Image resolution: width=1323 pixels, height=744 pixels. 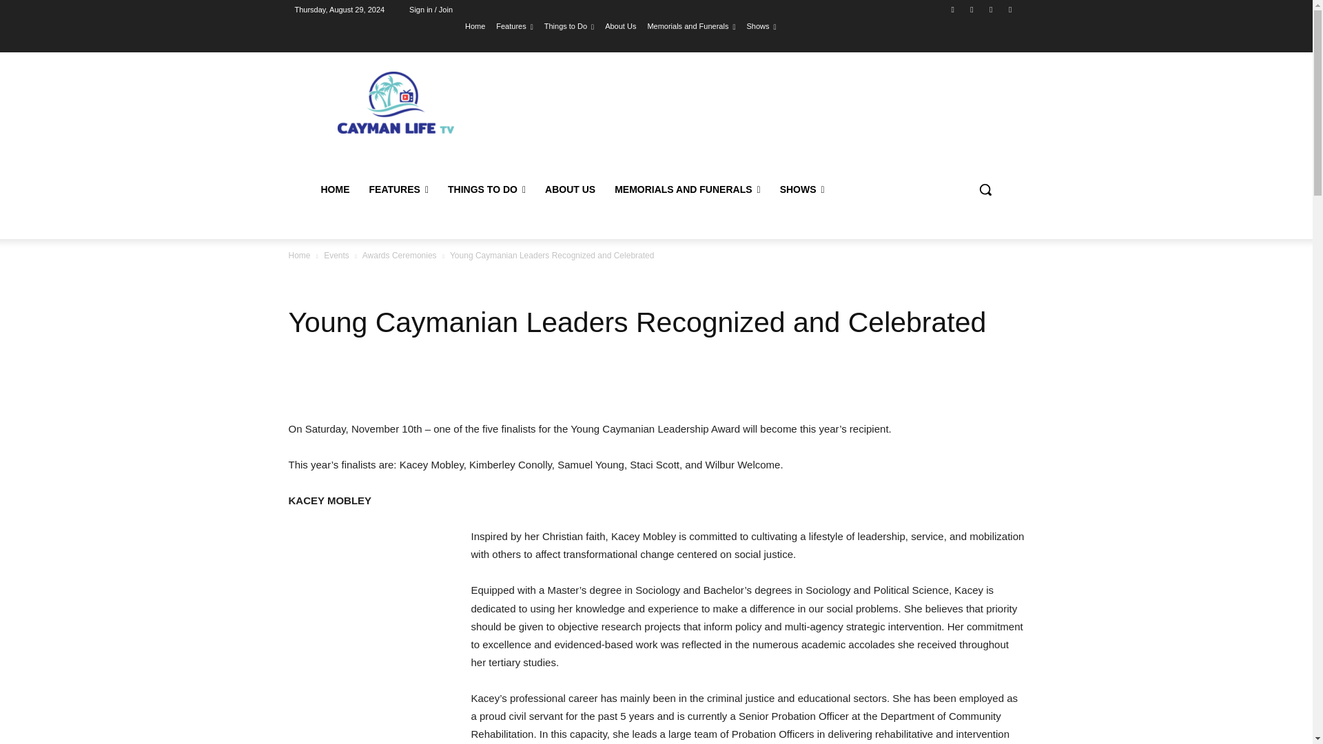 I want to click on Things to Do, so click(x=569, y=25).